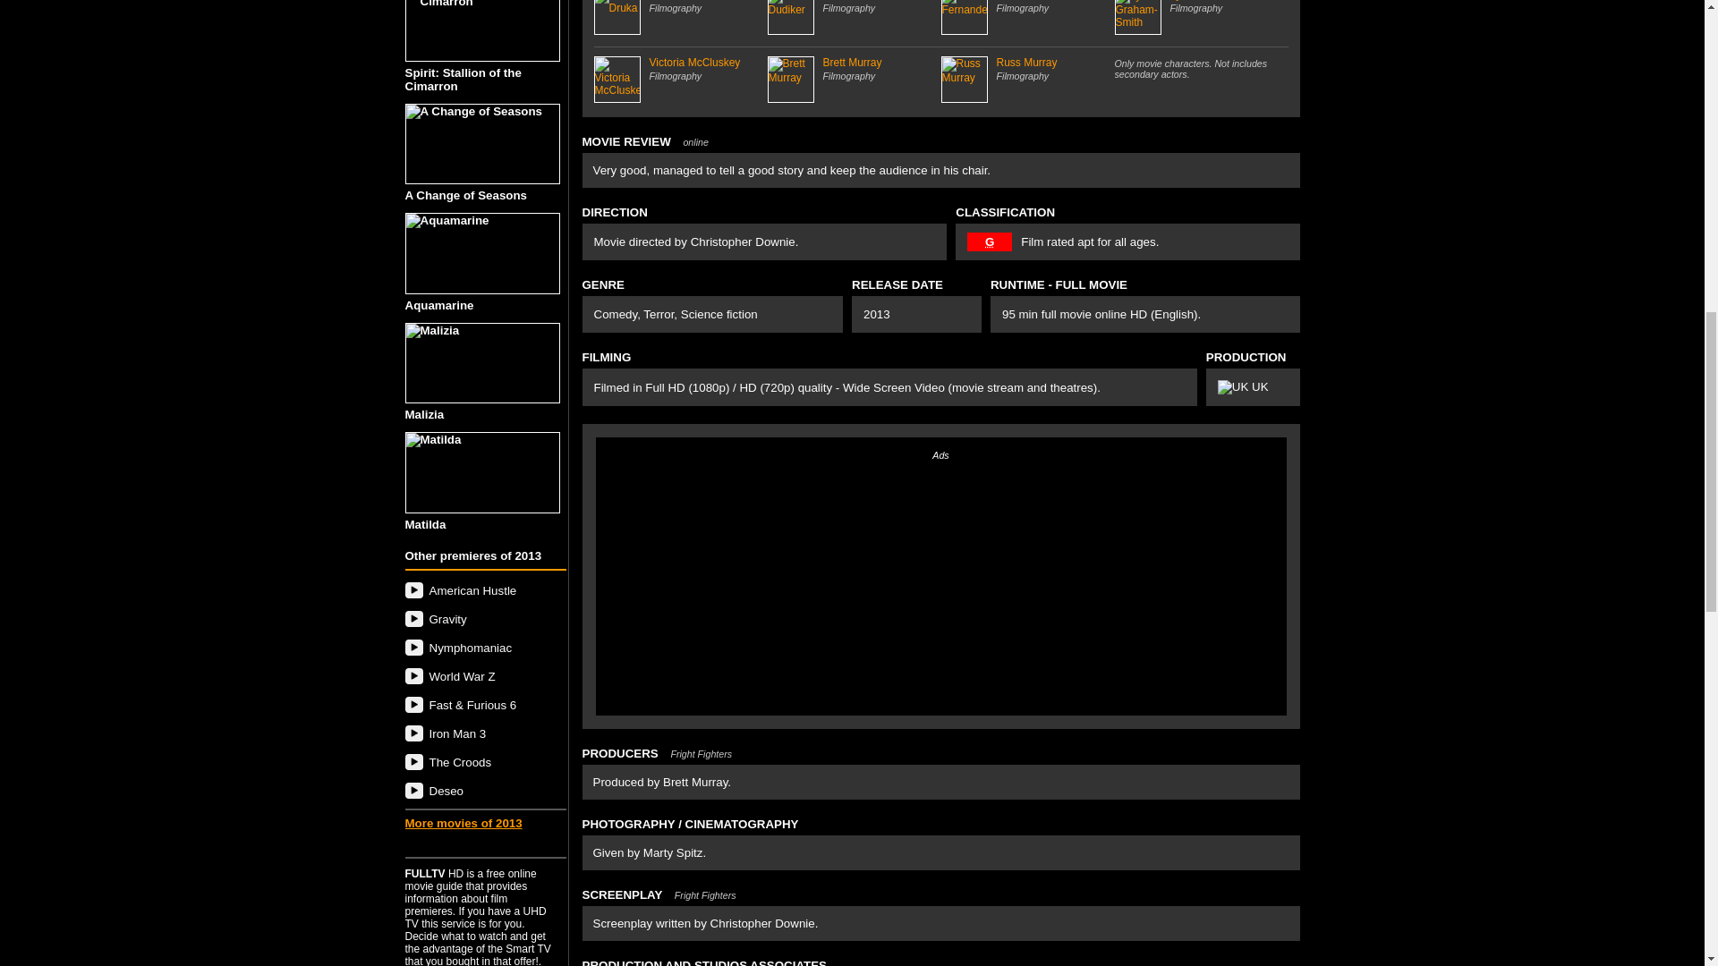 The width and height of the screenshot is (1718, 966). What do you see at coordinates (484, 619) in the screenshot?
I see `Gravity, online movie` at bounding box center [484, 619].